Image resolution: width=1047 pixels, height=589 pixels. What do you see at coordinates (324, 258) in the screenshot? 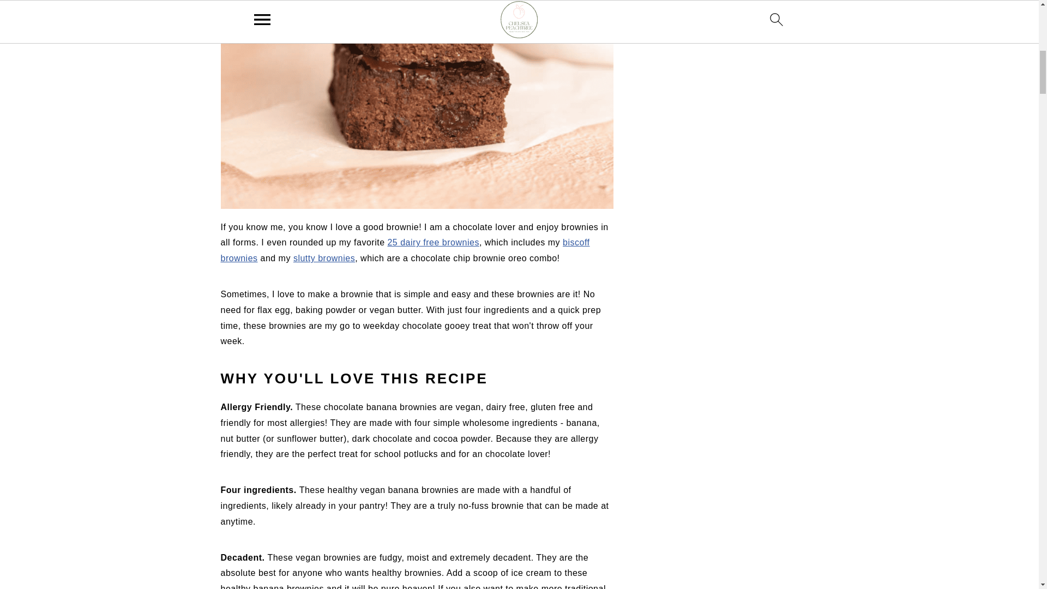
I see `slutty brownies` at bounding box center [324, 258].